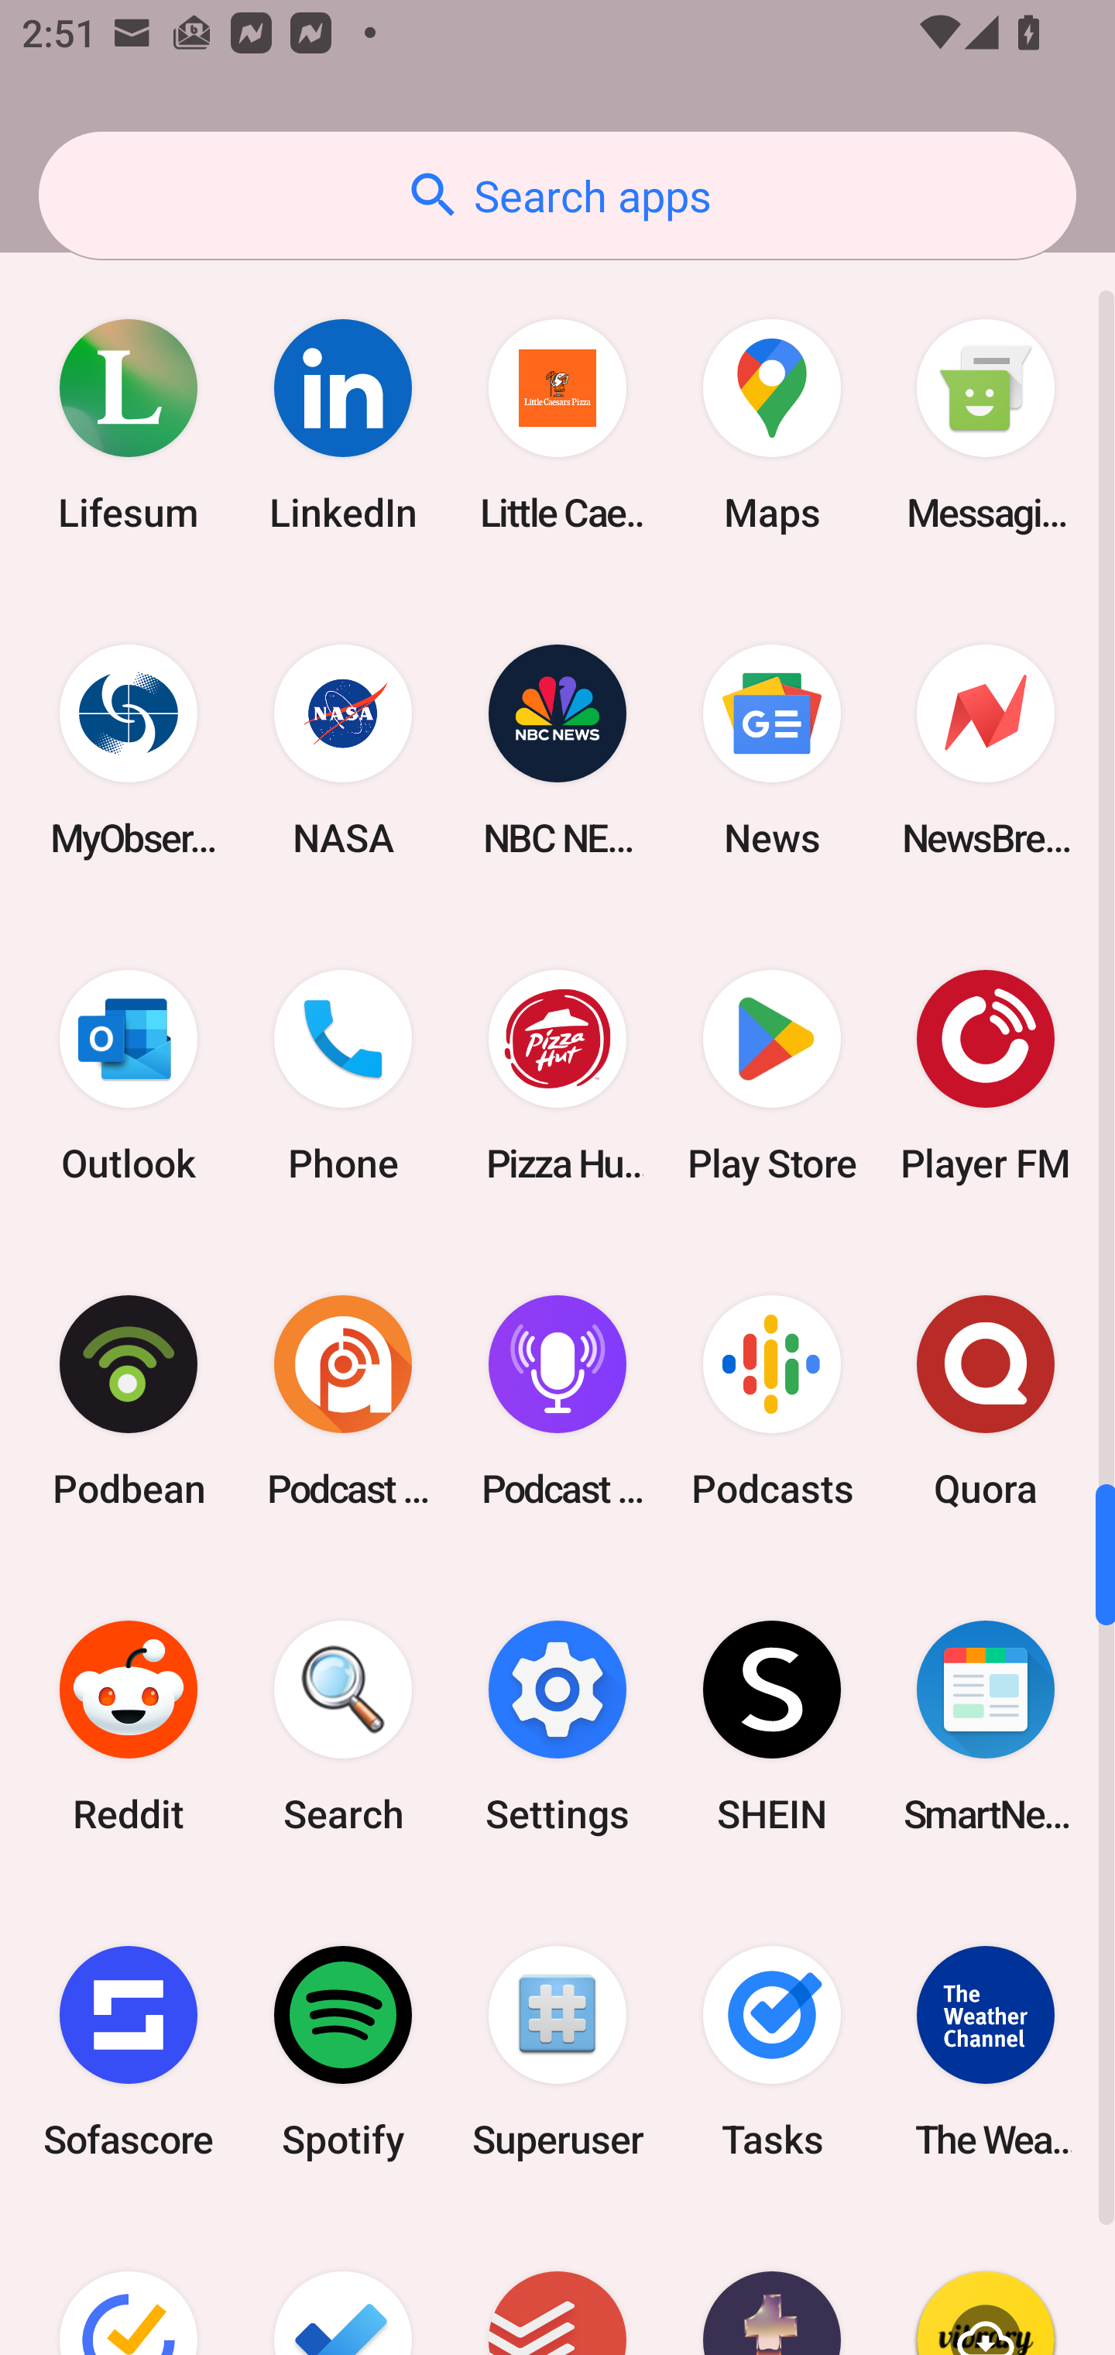 This screenshot has width=1115, height=2355. What do you see at coordinates (771, 426) in the screenshot?
I see `Maps` at bounding box center [771, 426].